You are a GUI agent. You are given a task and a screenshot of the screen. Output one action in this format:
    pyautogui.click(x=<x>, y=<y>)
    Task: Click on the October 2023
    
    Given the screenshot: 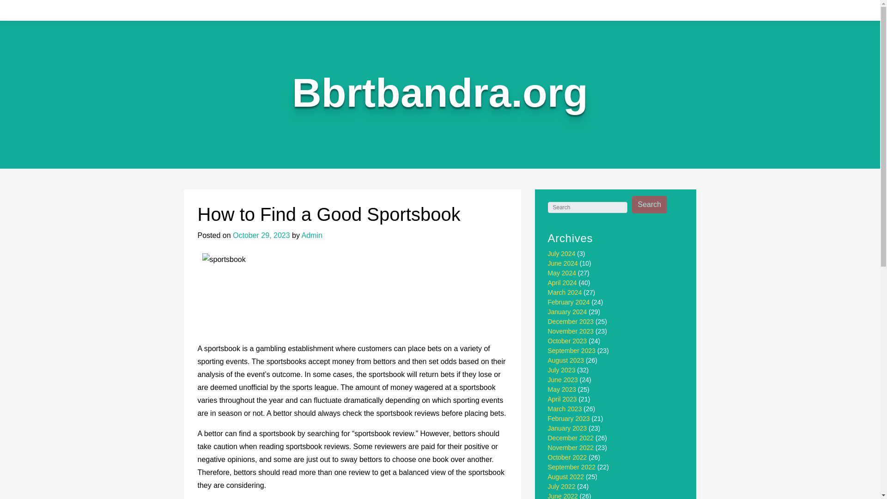 What is the action you would take?
    pyautogui.click(x=567, y=341)
    